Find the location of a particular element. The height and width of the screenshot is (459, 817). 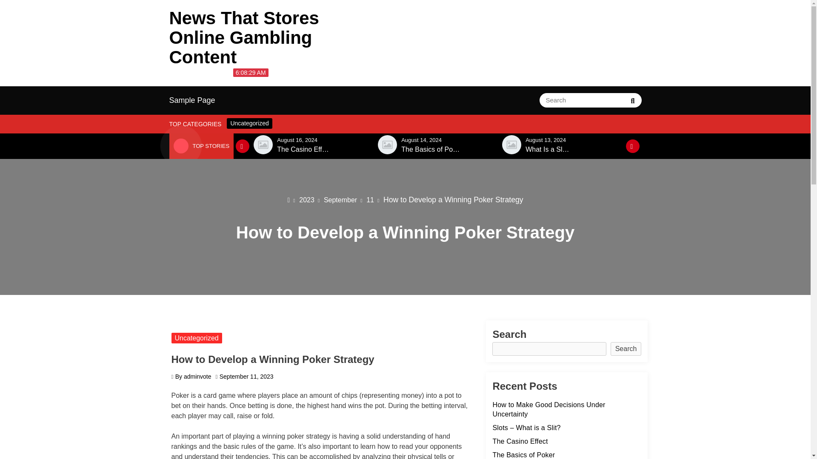

August 13, 2024 is located at coordinates (546, 139).